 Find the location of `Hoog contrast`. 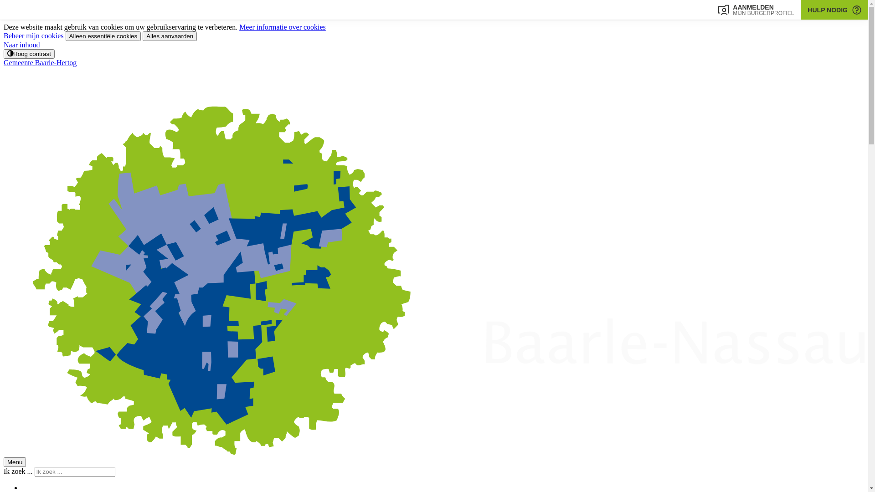

Hoog contrast is located at coordinates (29, 54).